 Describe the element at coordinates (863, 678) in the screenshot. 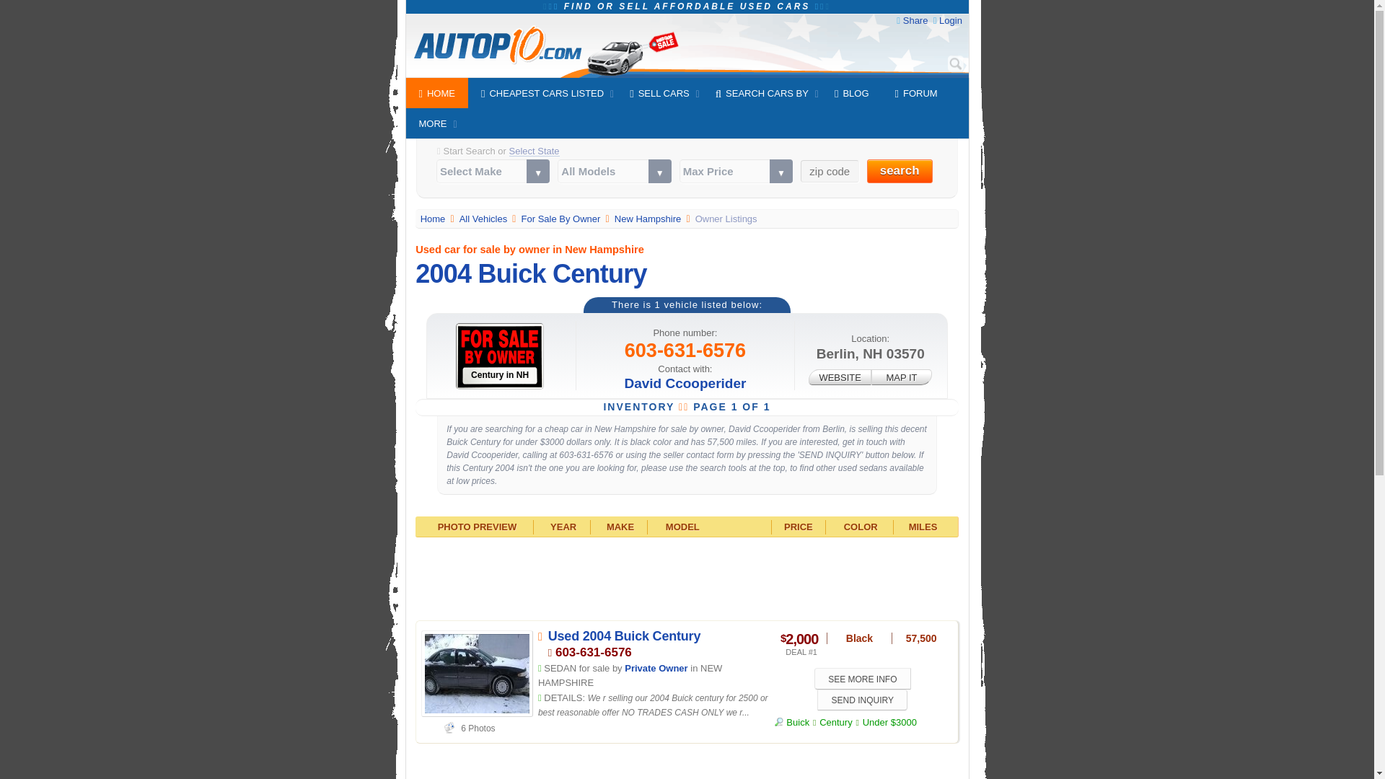

I see `SEE MORE INFO` at that location.